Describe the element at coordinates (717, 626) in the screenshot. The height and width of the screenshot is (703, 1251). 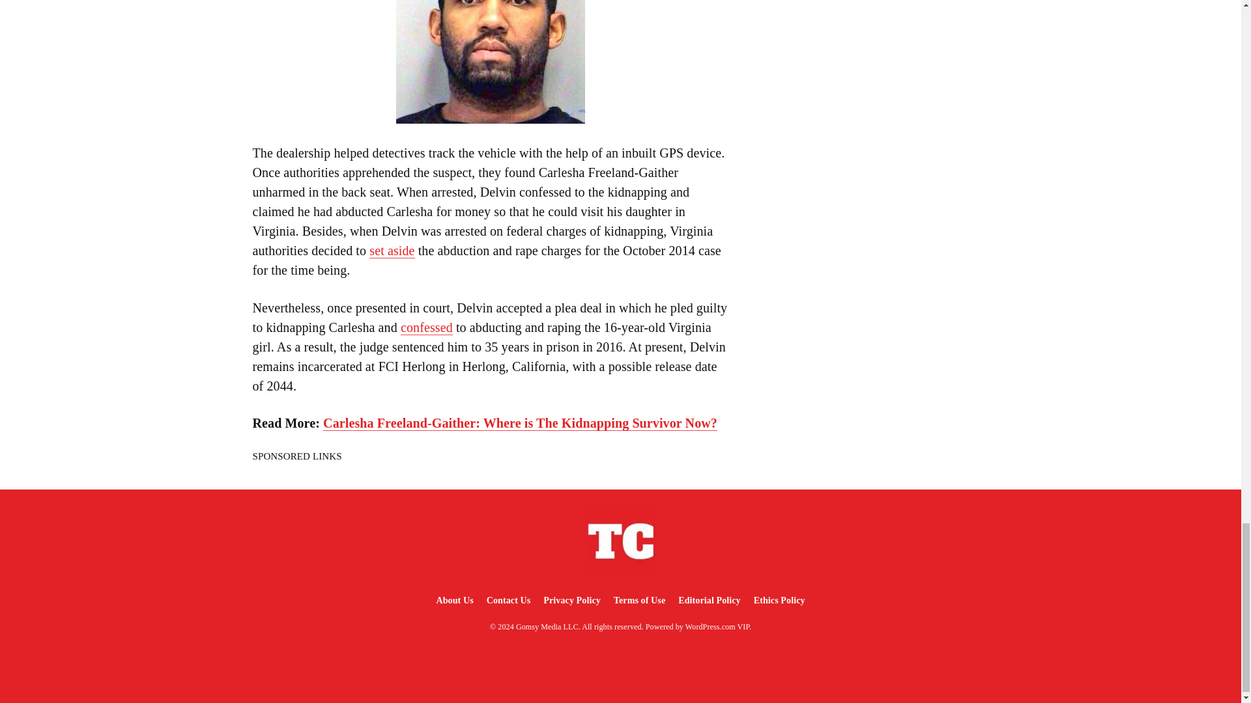
I see `WordPress.com VIP` at that location.